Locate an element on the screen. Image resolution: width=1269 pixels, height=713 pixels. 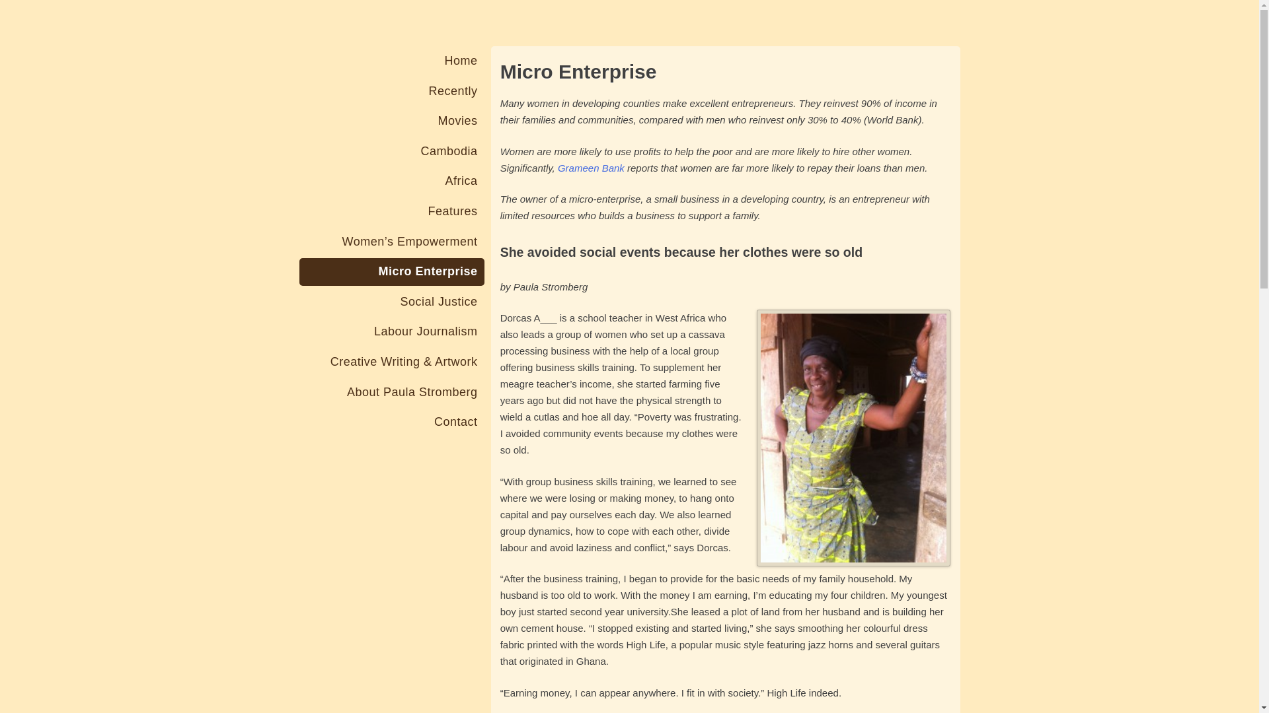
About Paula Stromberg is located at coordinates (391, 392).